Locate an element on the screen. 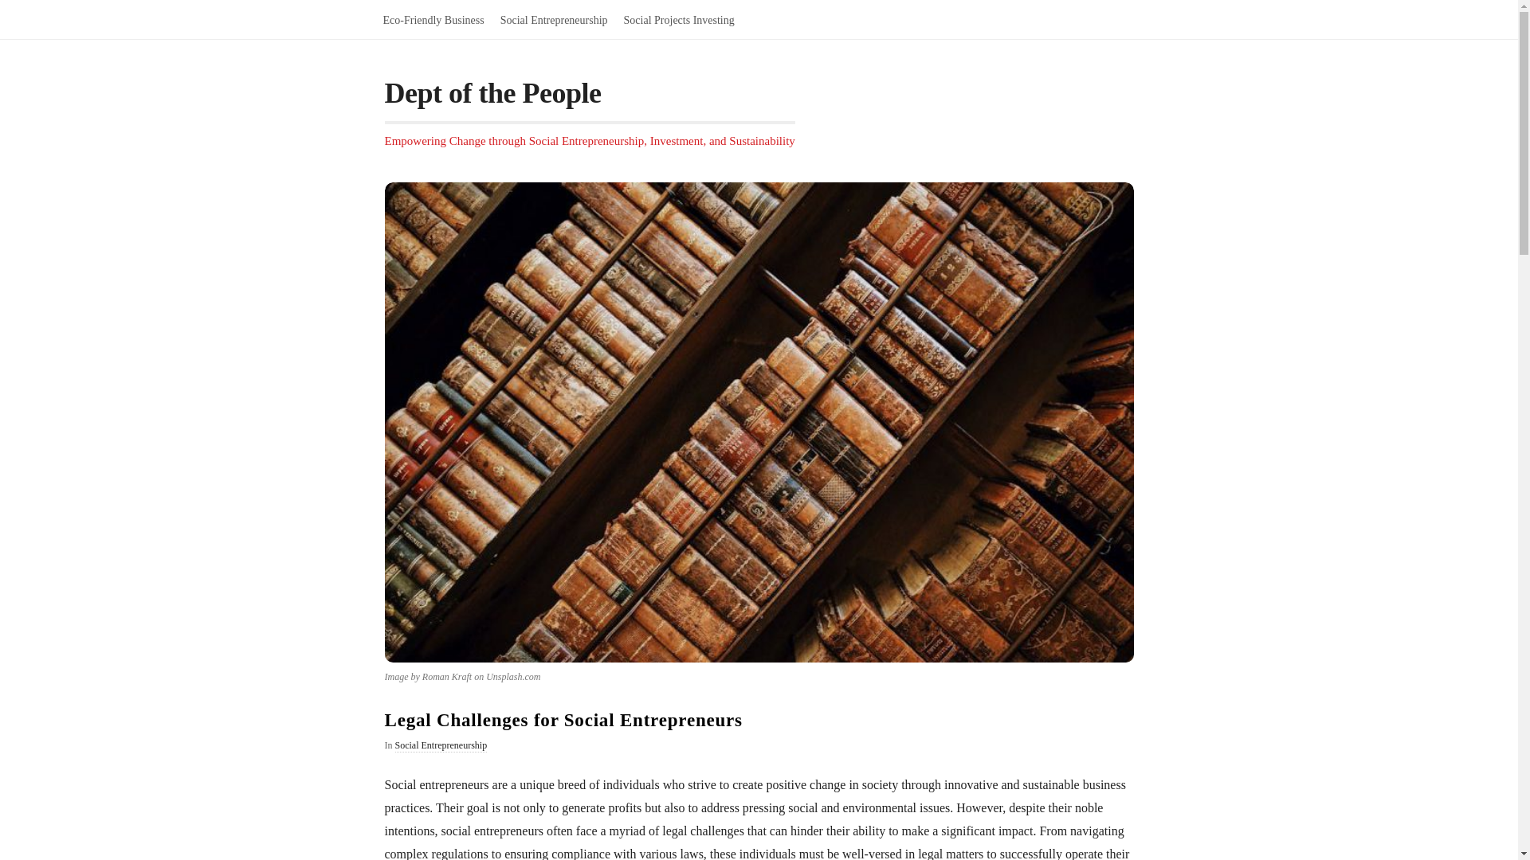  Social Projects Investing is located at coordinates (679, 19).